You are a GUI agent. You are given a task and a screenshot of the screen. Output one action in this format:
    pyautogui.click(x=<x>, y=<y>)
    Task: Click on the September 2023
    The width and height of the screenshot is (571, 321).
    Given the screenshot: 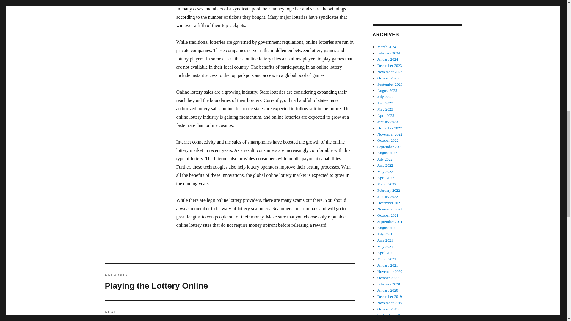 What is the action you would take?
    pyautogui.click(x=390, y=84)
    